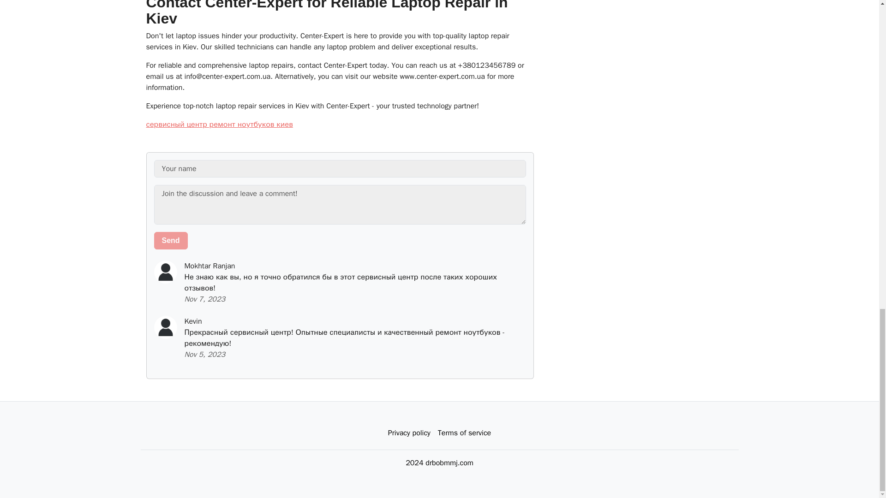 This screenshot has height=498, width=886. What do you see at coordinates (464, 433) in the screenshot?
I see `Terms of service` at bounding box center [464, 433].